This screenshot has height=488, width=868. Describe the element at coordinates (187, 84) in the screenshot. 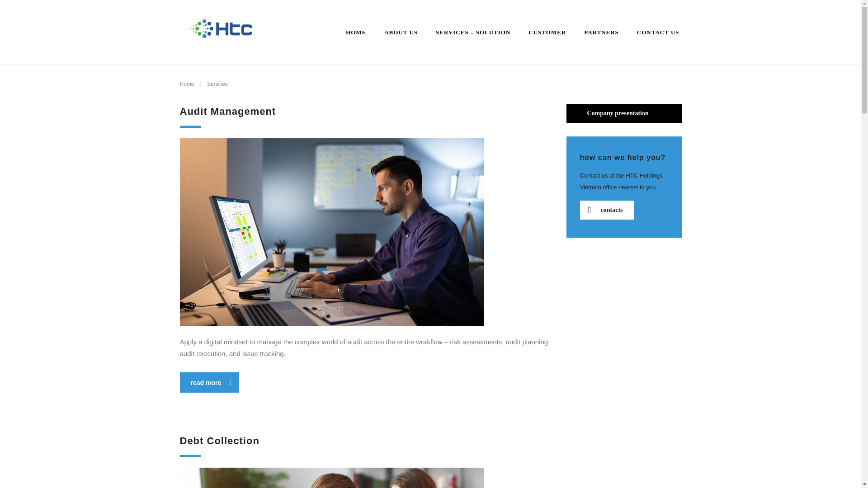

I see `Go to HTC Holdings Viet Nam.` at that location.